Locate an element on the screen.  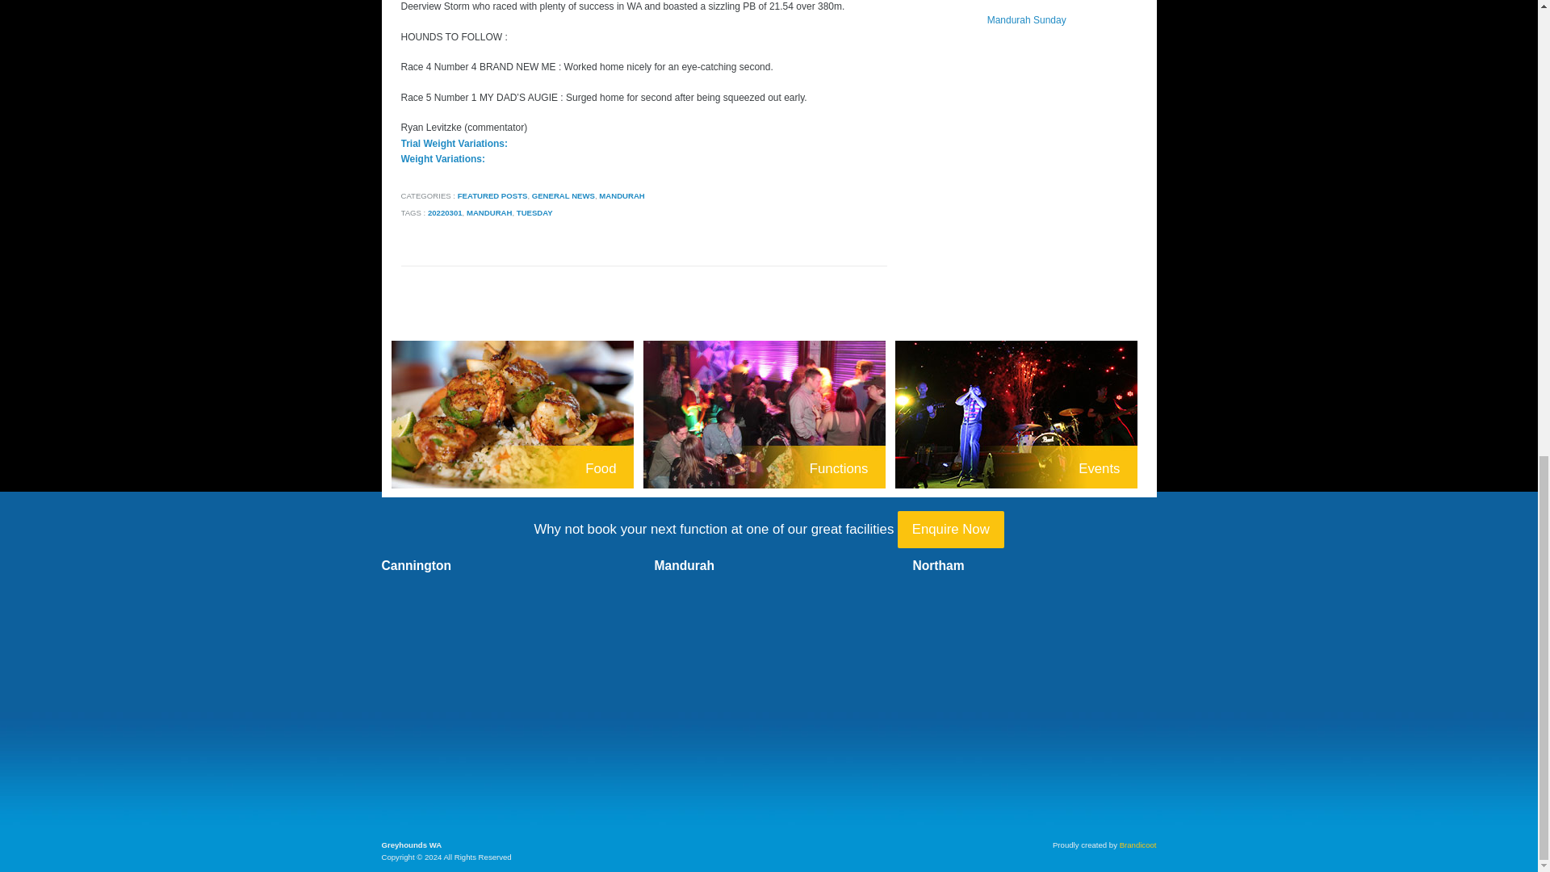
20220301 is located at coordinates (444, 212).